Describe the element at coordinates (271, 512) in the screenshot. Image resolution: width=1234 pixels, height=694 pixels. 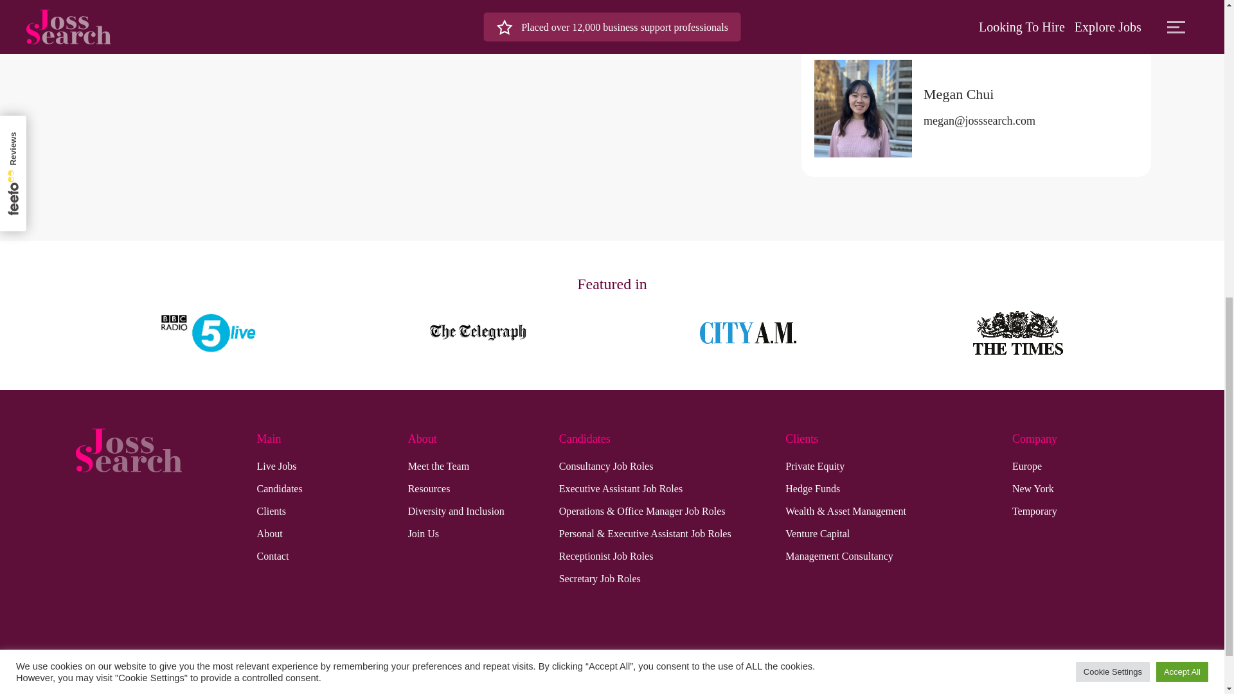
I see `Clients` at that location.